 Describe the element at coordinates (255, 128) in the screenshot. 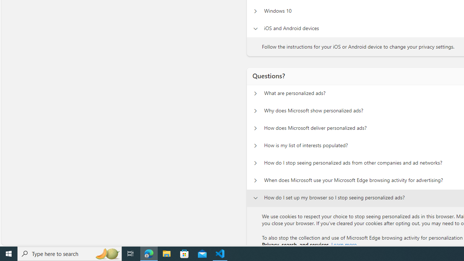

I see `Questions? How does Microsoft deliver personalized ads?` at that location.